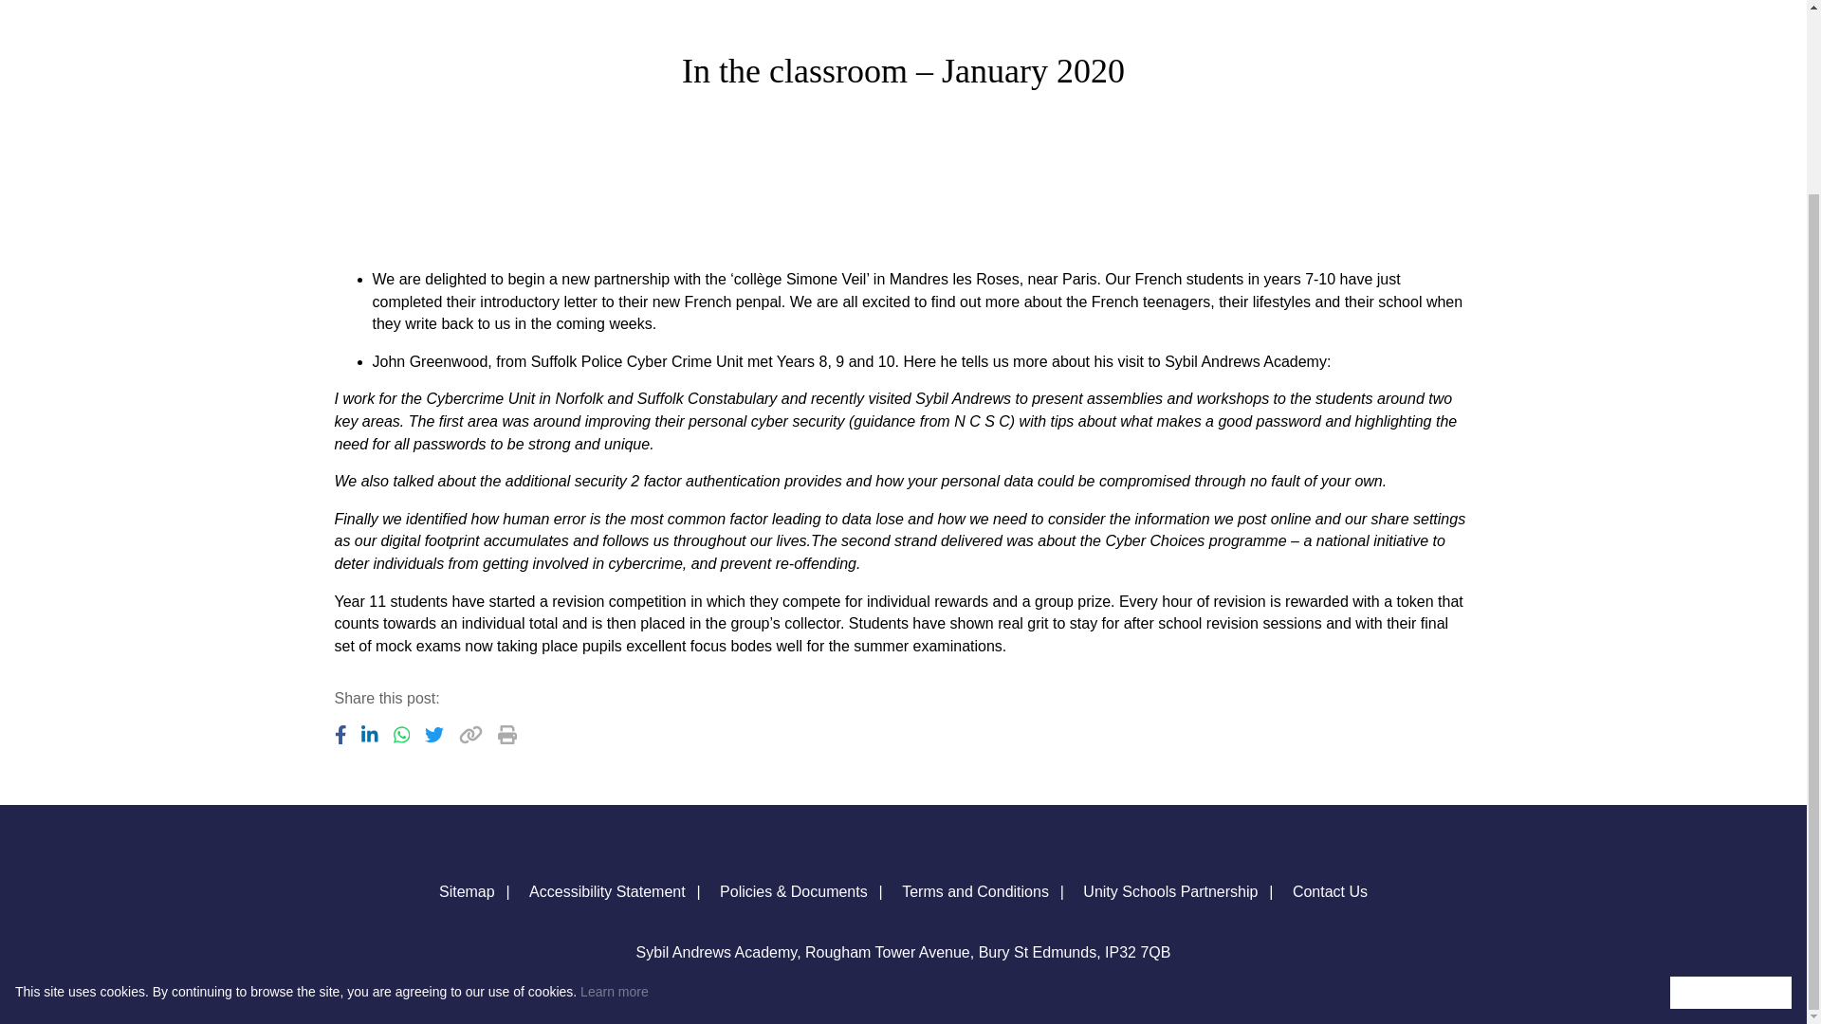 This screenshot has height=1024, width=1821. What do you see at coordinates (401, 734) in the screenshot?
I see `Share to WhatsApp` at bounding box center [401, 734].